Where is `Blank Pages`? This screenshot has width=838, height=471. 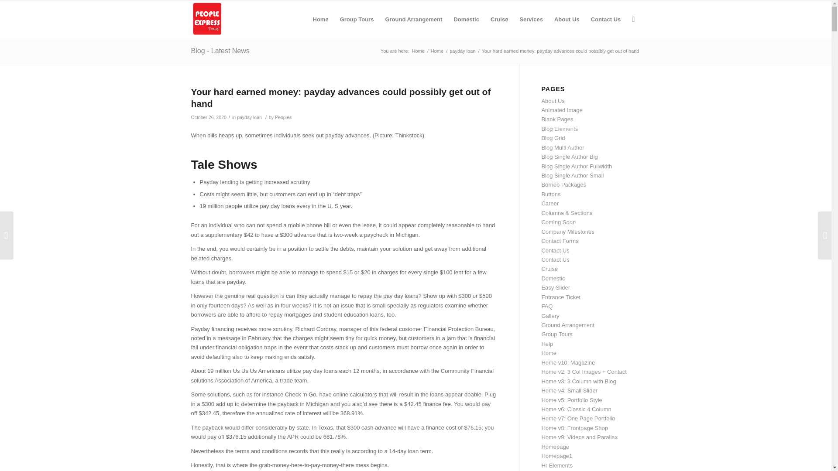
Blank Pages is located at coordinates (557, 119).